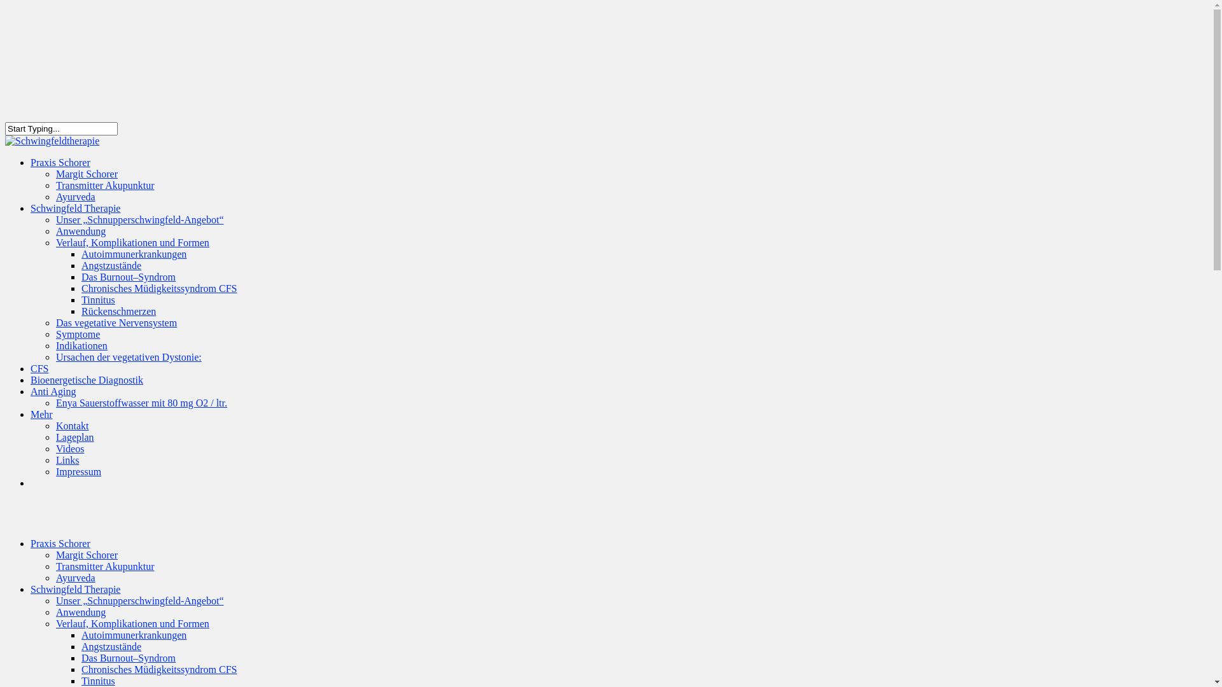  Describe the element at coordinates (75, 589) in the screenshot. I see `Schwingfeld Therapie` at that location.